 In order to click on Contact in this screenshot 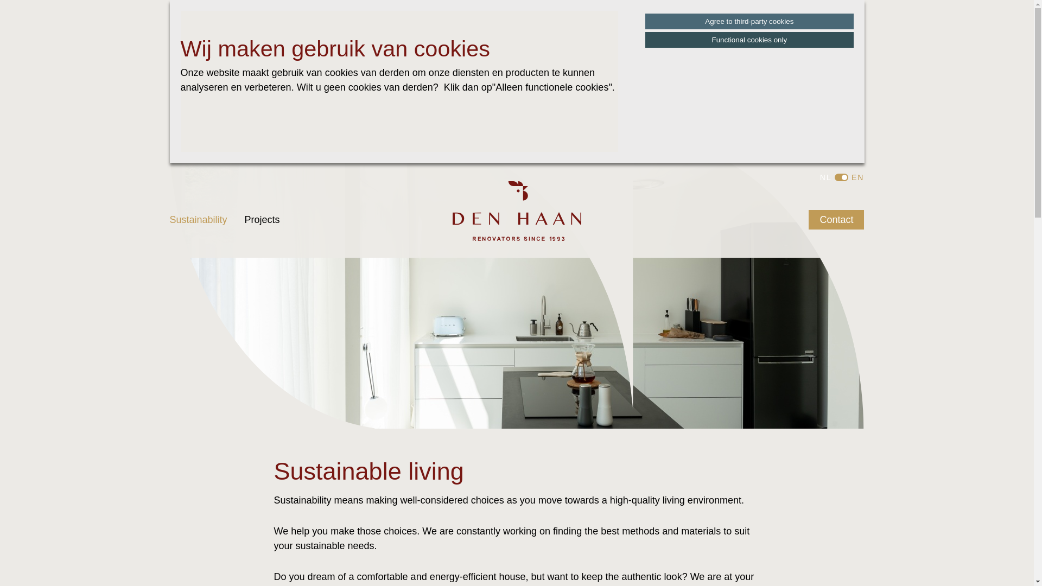, I will do `click(836, 219)`.